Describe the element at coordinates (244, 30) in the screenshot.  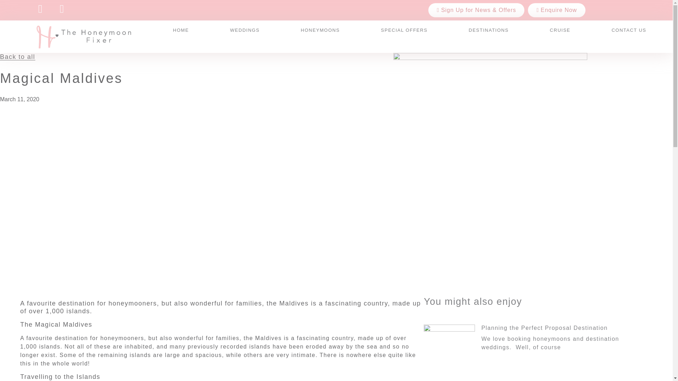
I see `WEDDINGS` at that location.